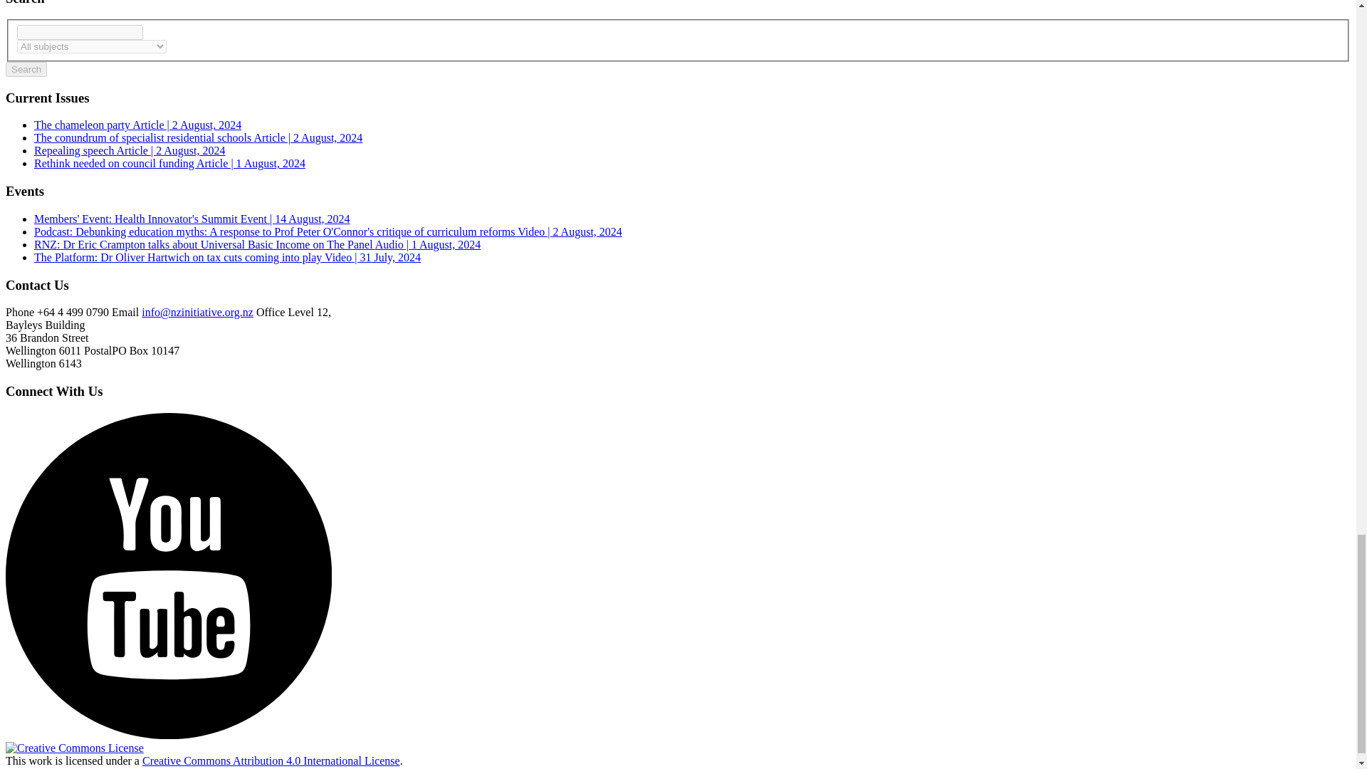  I want to click on The conundrum of specialist residential schools, so click(198, 137).